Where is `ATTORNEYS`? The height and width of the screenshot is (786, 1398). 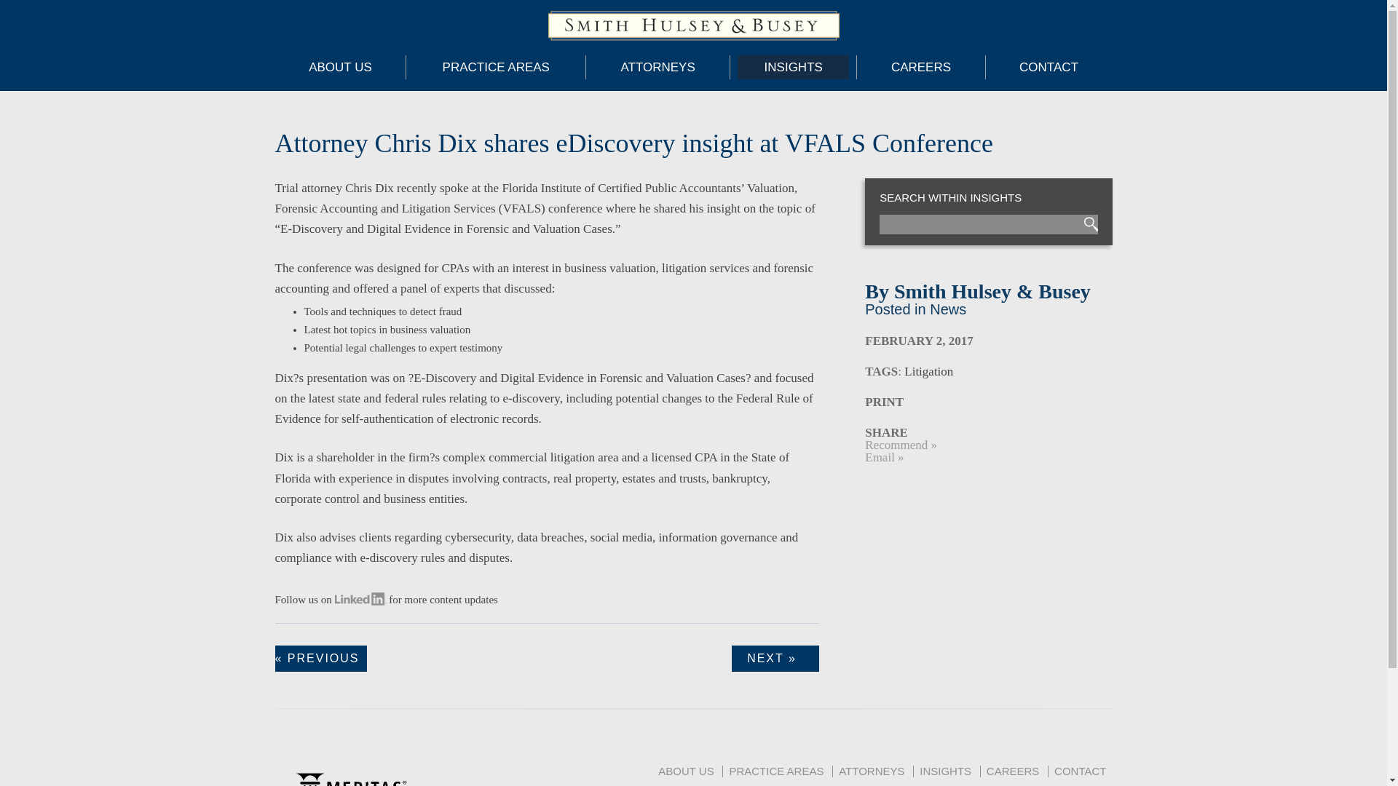
ATTORNEYS is located at coordinates (657, 67).